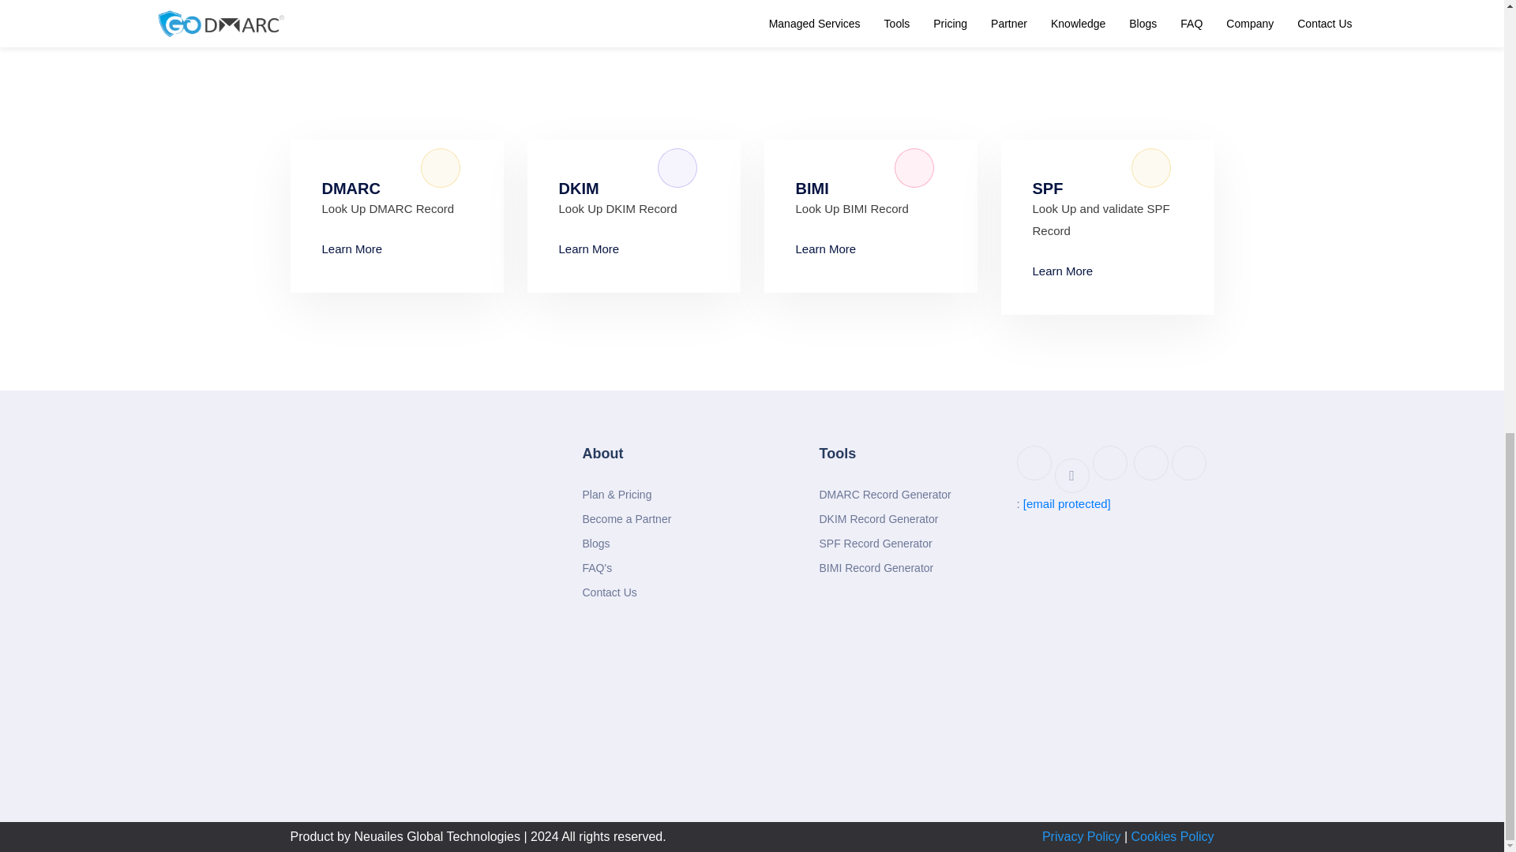 The image size is (1516, 852). What do you see at coordinates (828, 249) in the screenshot?
I see `Learn More` at bounding box center [828, 249].